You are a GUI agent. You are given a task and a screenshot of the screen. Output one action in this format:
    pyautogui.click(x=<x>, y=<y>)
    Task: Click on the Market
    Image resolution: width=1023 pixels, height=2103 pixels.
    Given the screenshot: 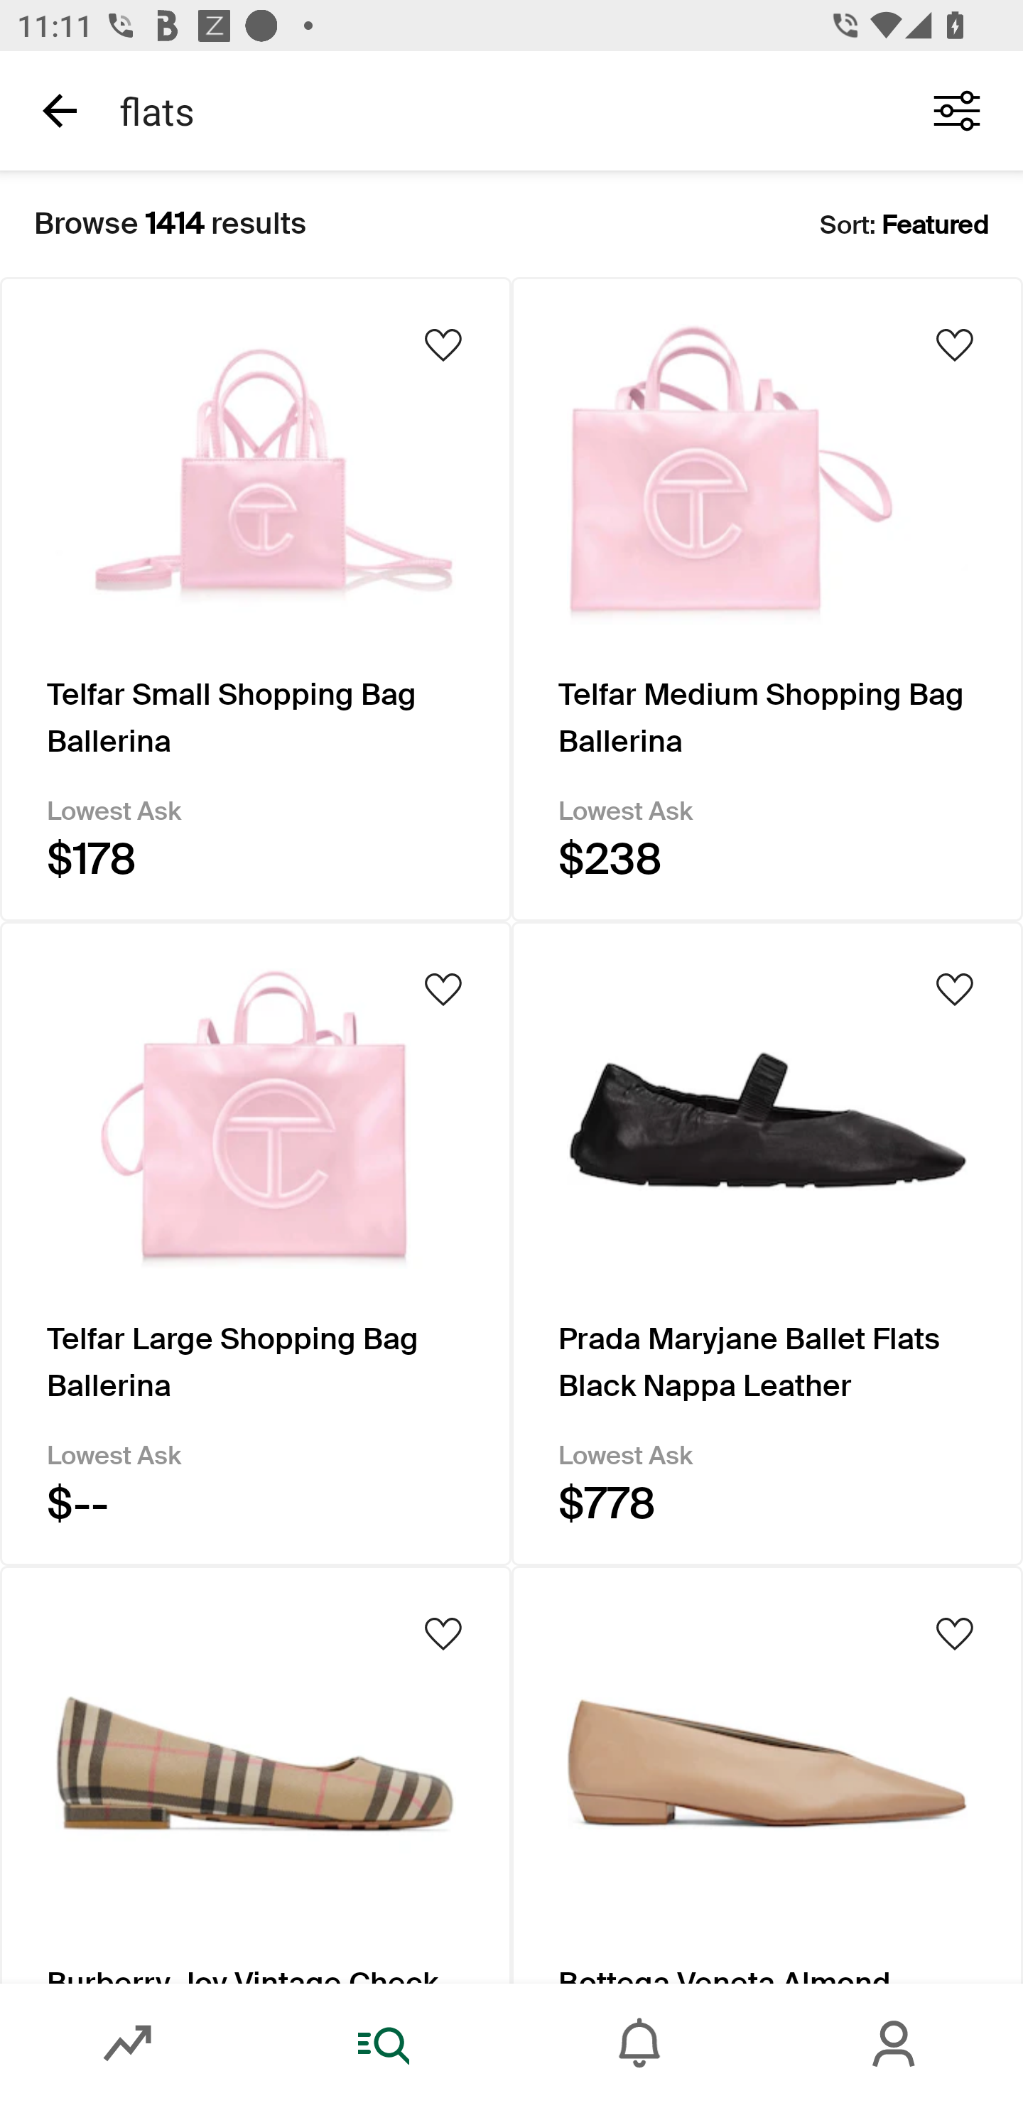 What is the action you would take?
    pyautogui.click(x=128, y=2043)
    